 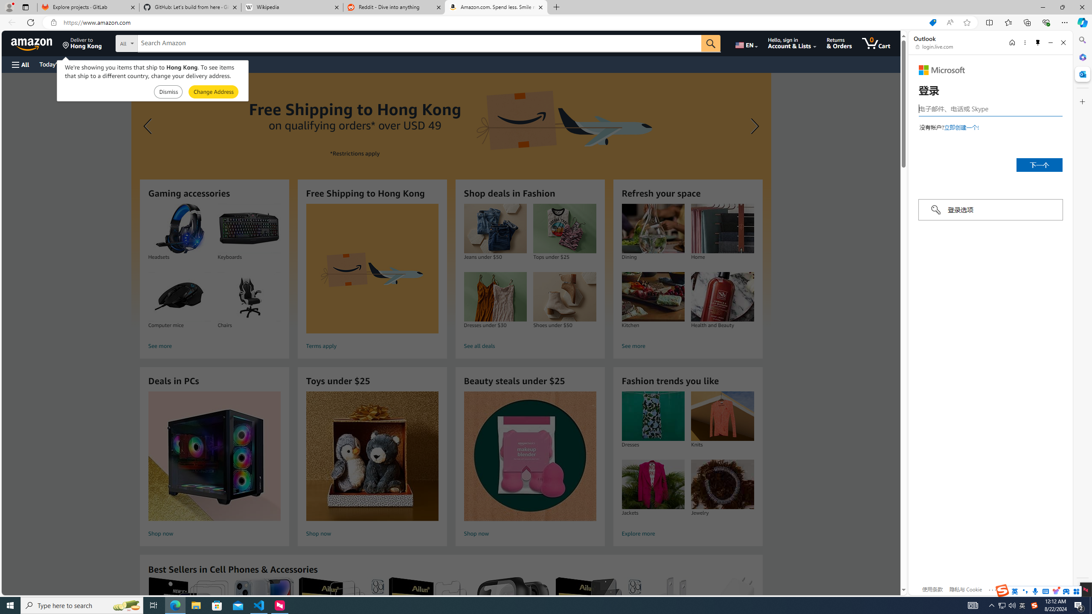 I want to click on login.live.com, so click(x=935, y=46).